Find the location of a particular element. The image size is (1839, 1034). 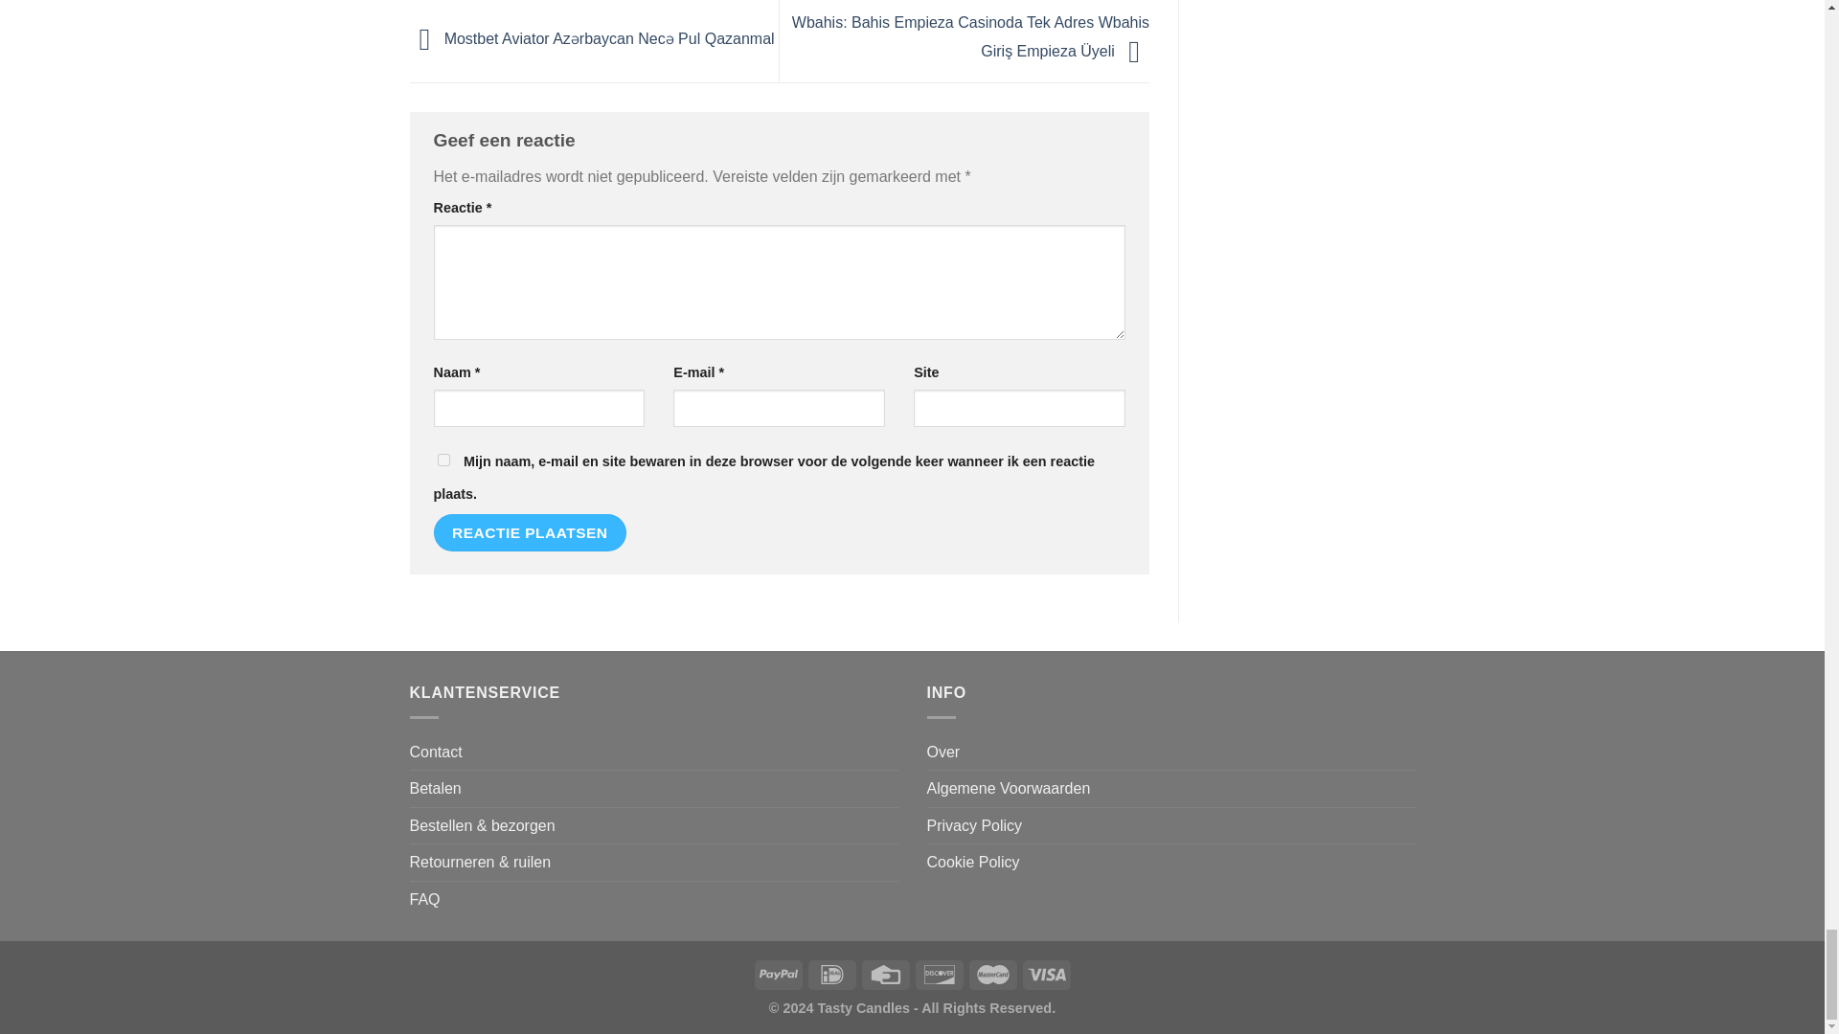

yes is located at coordinates (443, 460).